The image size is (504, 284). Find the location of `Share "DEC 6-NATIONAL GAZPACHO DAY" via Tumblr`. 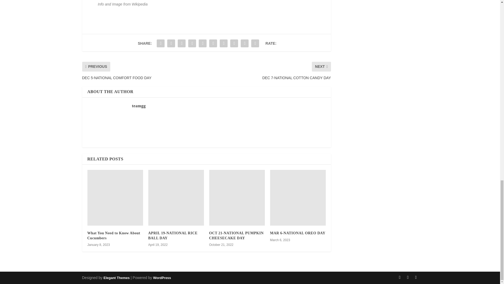

Share "DEC 6-NATIONAL GAZPACHO DAY" via Tumblr is located at coordinates (192, 43).